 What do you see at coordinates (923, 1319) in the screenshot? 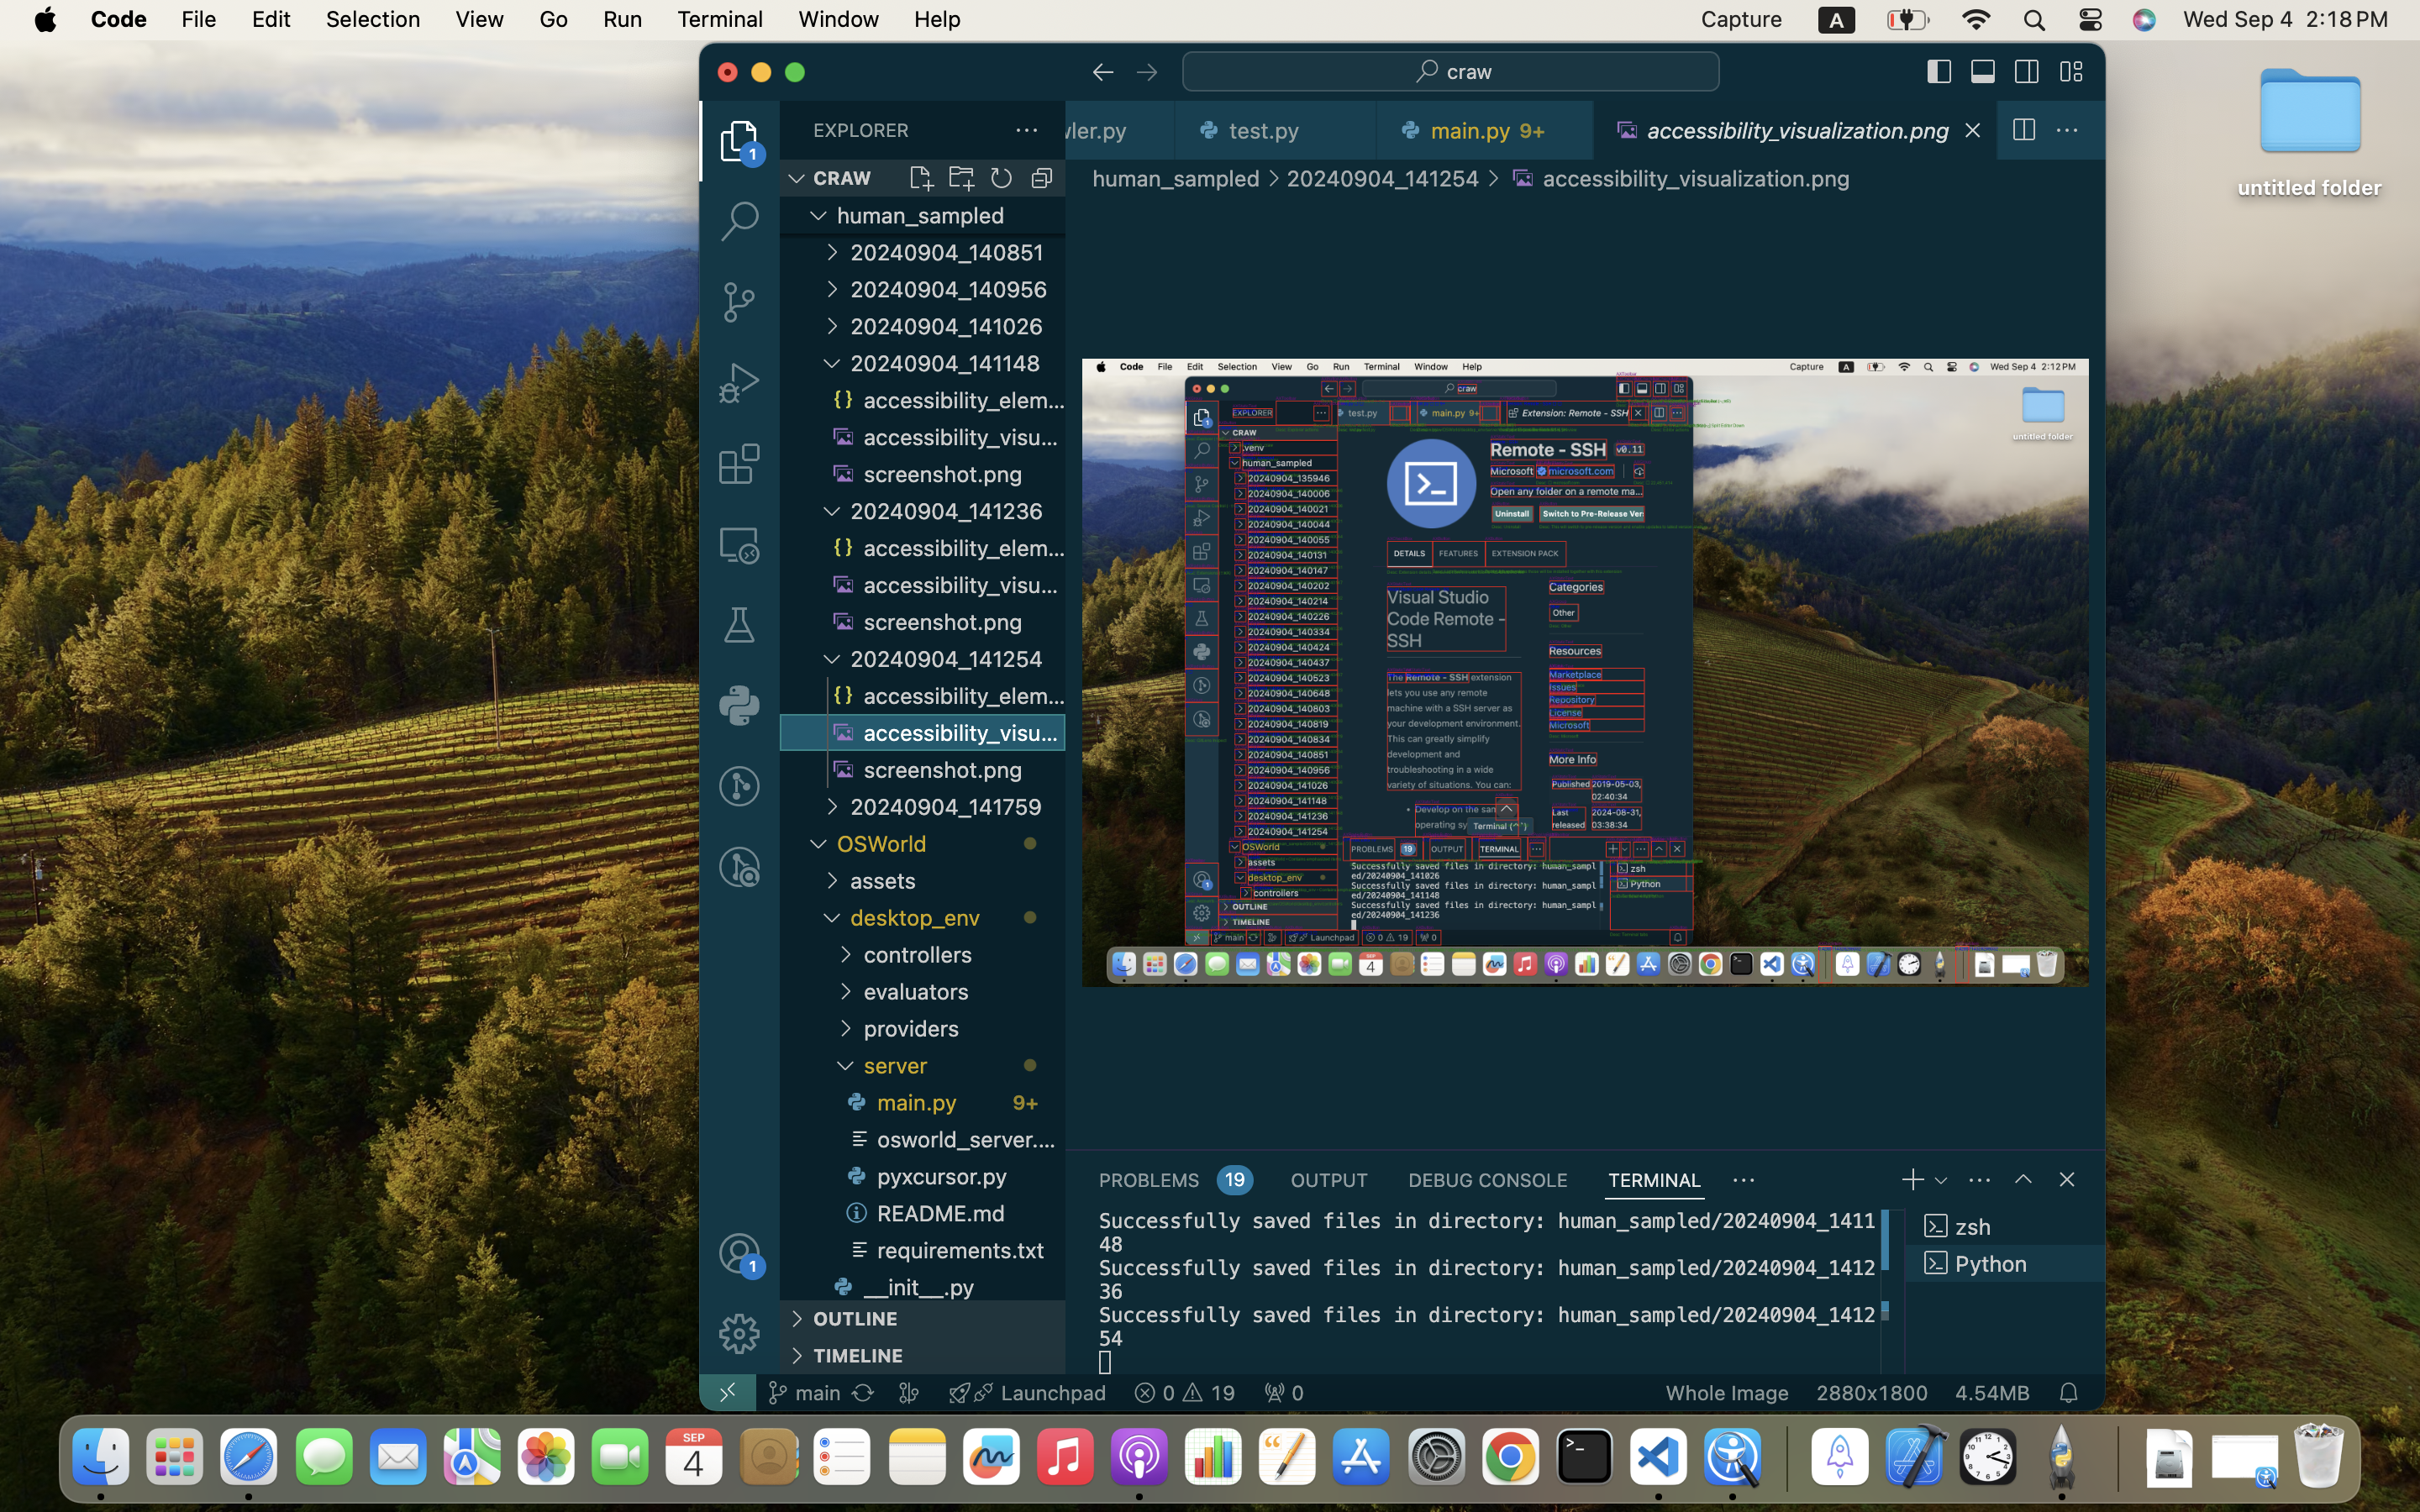
I see `OUTLINE ` at bounding box center [923, 1319].